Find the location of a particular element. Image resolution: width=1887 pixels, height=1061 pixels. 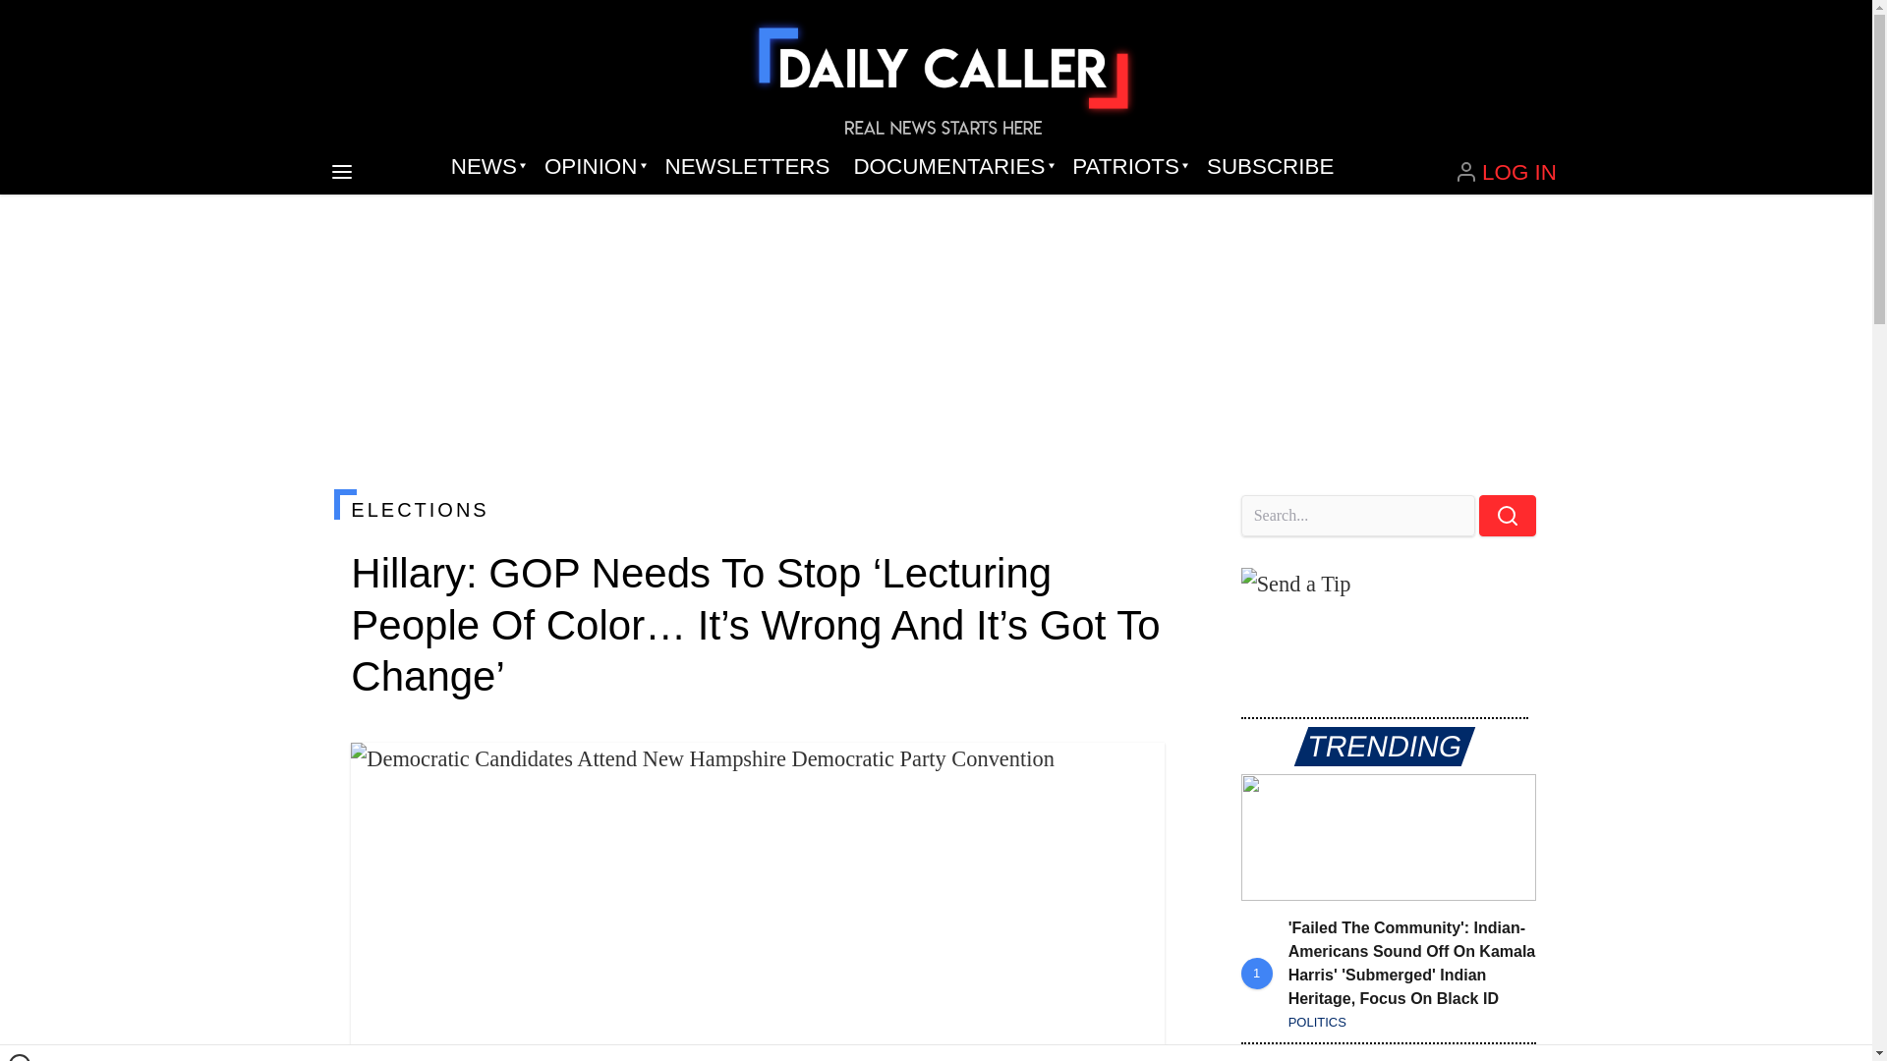

NEWSLETTERS is located at coordinates (747, 167).